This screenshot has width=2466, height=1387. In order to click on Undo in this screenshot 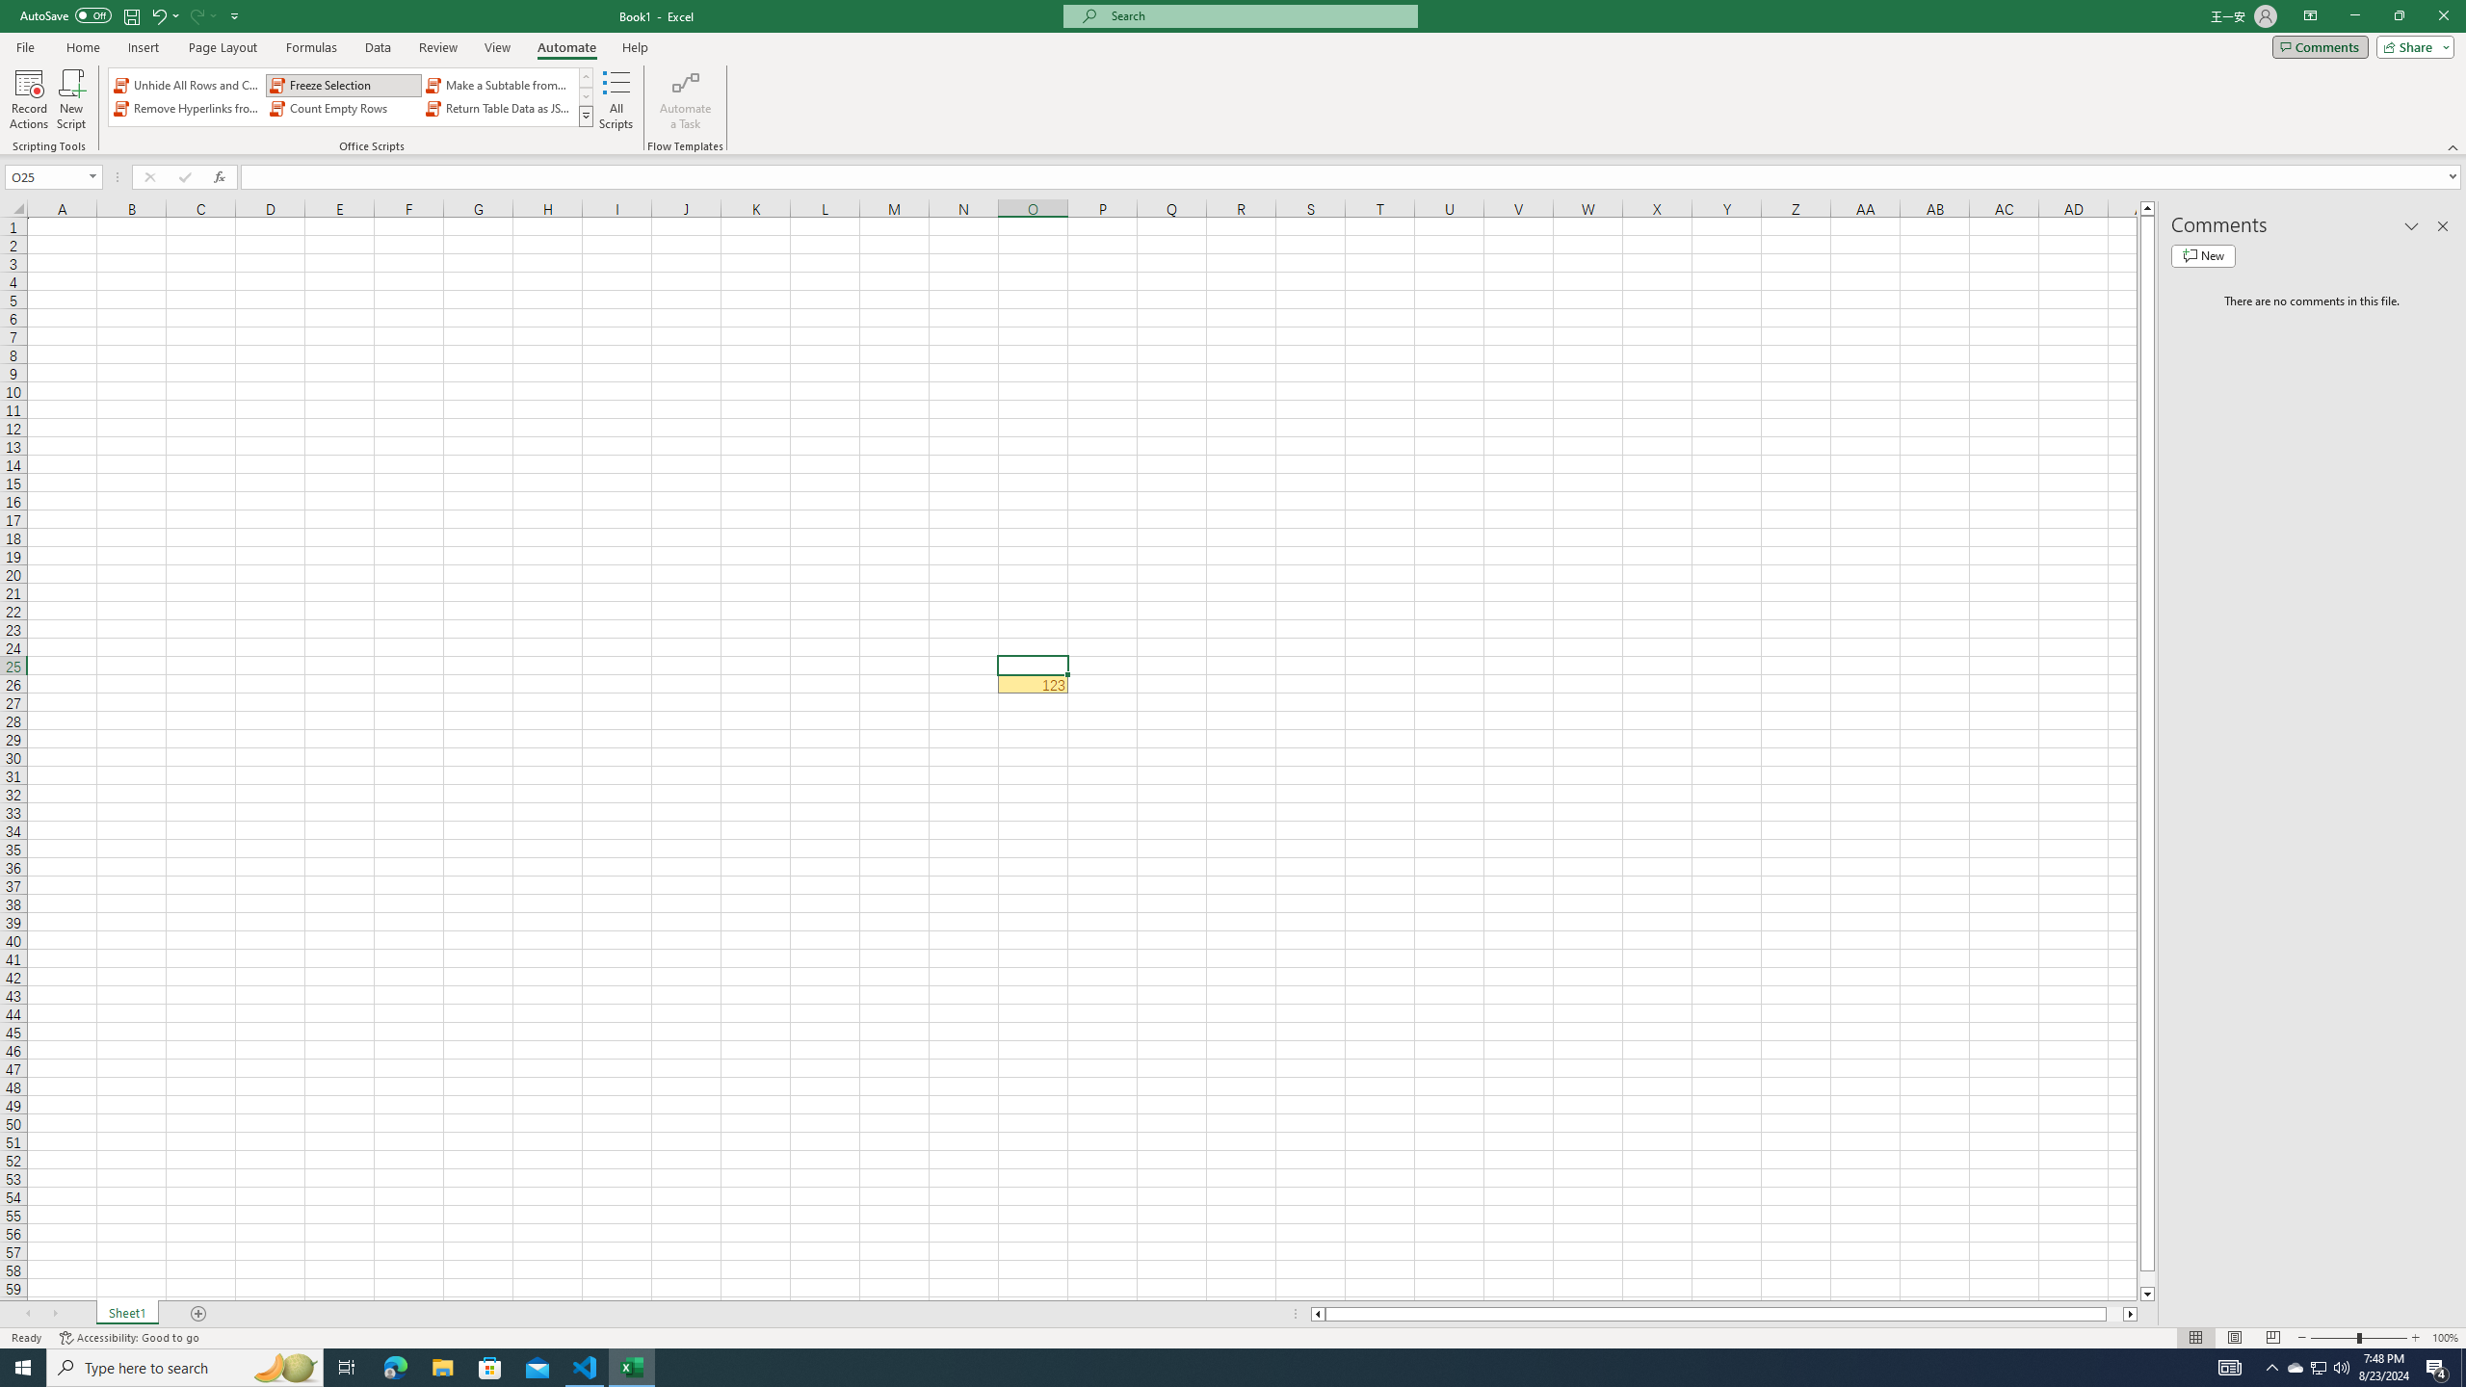, I will do `click(158, 15)`.